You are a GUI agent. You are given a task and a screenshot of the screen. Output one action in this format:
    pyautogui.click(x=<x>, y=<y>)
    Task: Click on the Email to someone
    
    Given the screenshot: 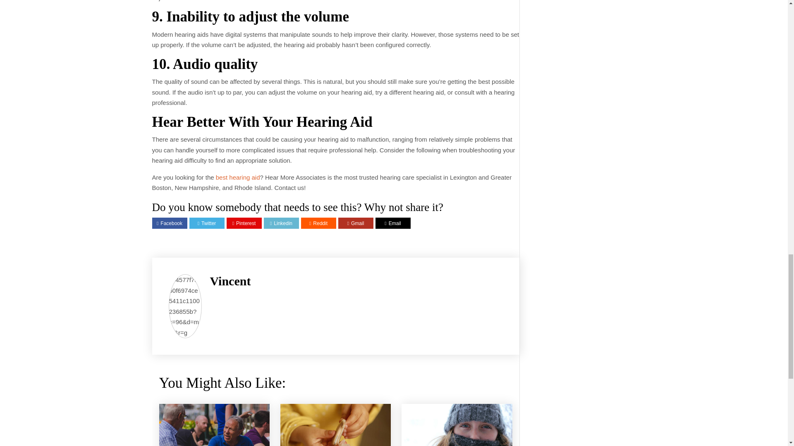 What is the action you would take?
    pyautogui.click(x=356, y=223)
    